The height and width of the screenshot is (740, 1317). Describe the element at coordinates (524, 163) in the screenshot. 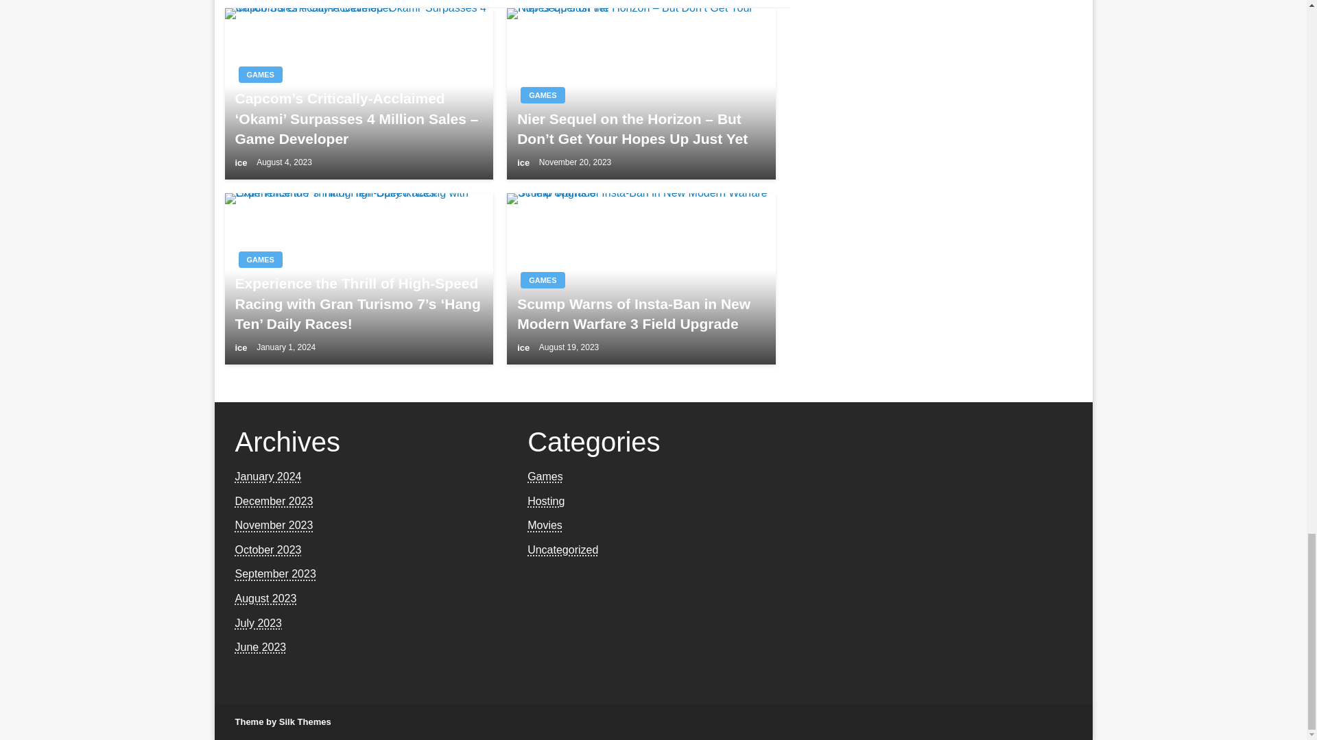

I see `ice` at that location.